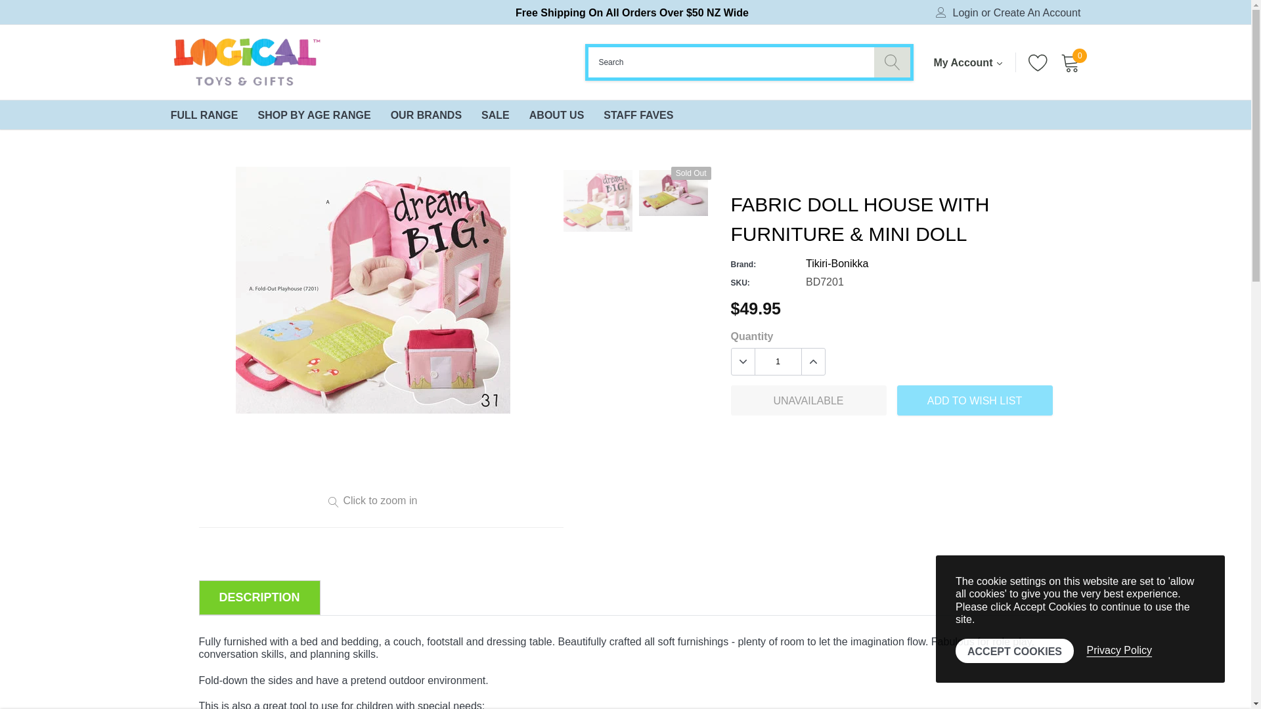 The width and height of the screenshot is (1261, 709). I want to click on Login, so click(965, 13).